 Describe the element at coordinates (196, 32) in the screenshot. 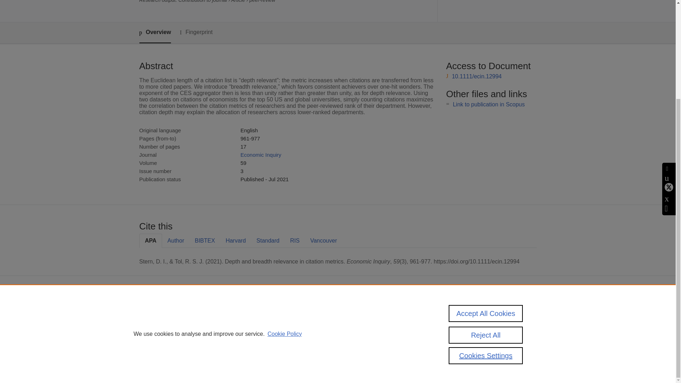

I see `Fingerprint` at that location.